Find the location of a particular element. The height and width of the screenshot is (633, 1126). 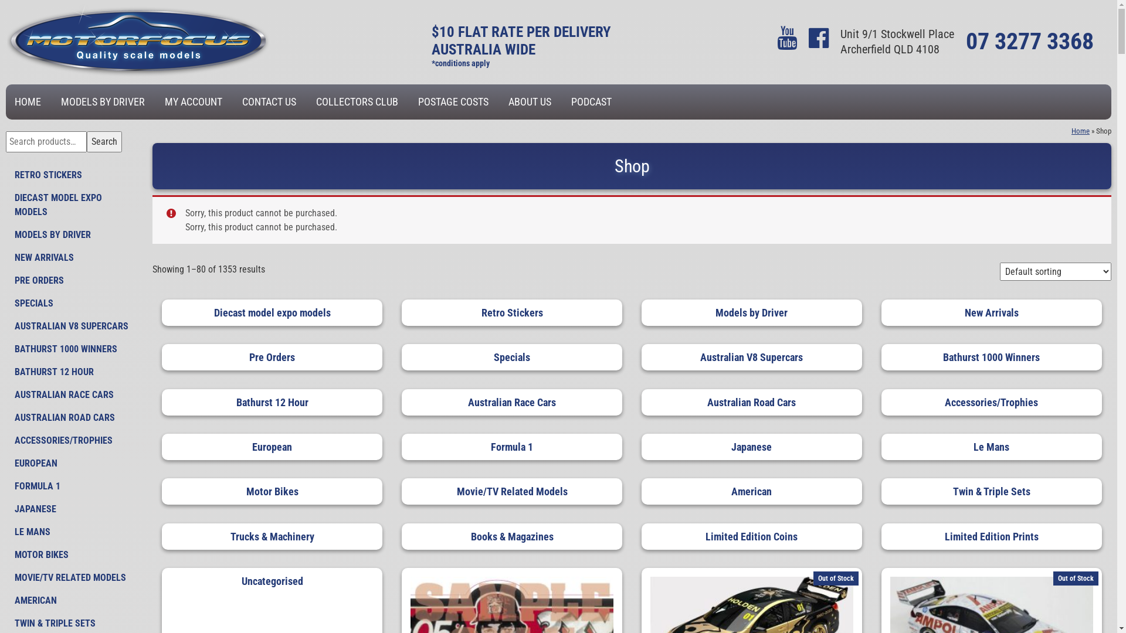

MOTOR BIKES is located at coordinates (73, 555).